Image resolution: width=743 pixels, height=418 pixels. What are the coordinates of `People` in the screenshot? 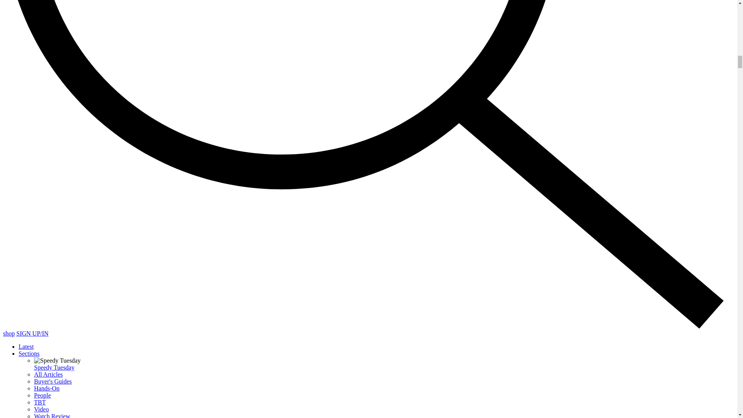 It's located at (43, 396).